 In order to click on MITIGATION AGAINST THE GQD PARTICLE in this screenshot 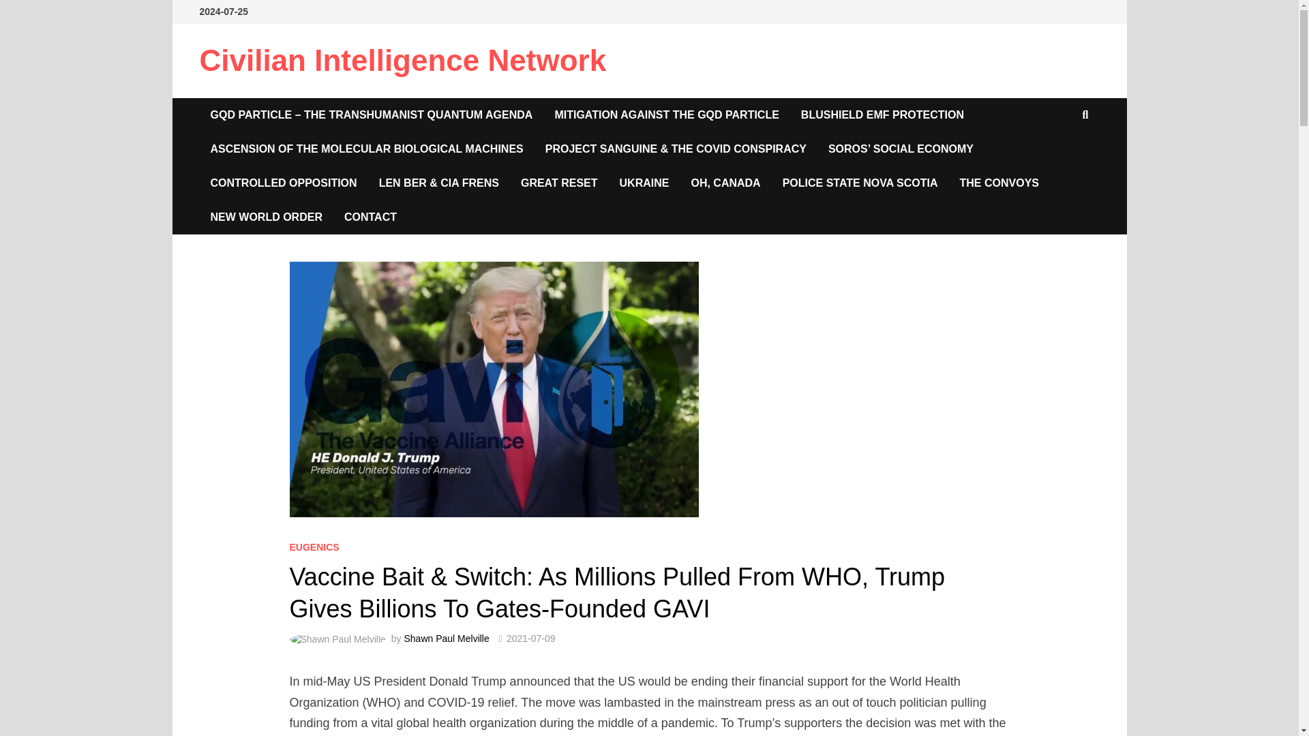, I will do `click(665, 114)`.